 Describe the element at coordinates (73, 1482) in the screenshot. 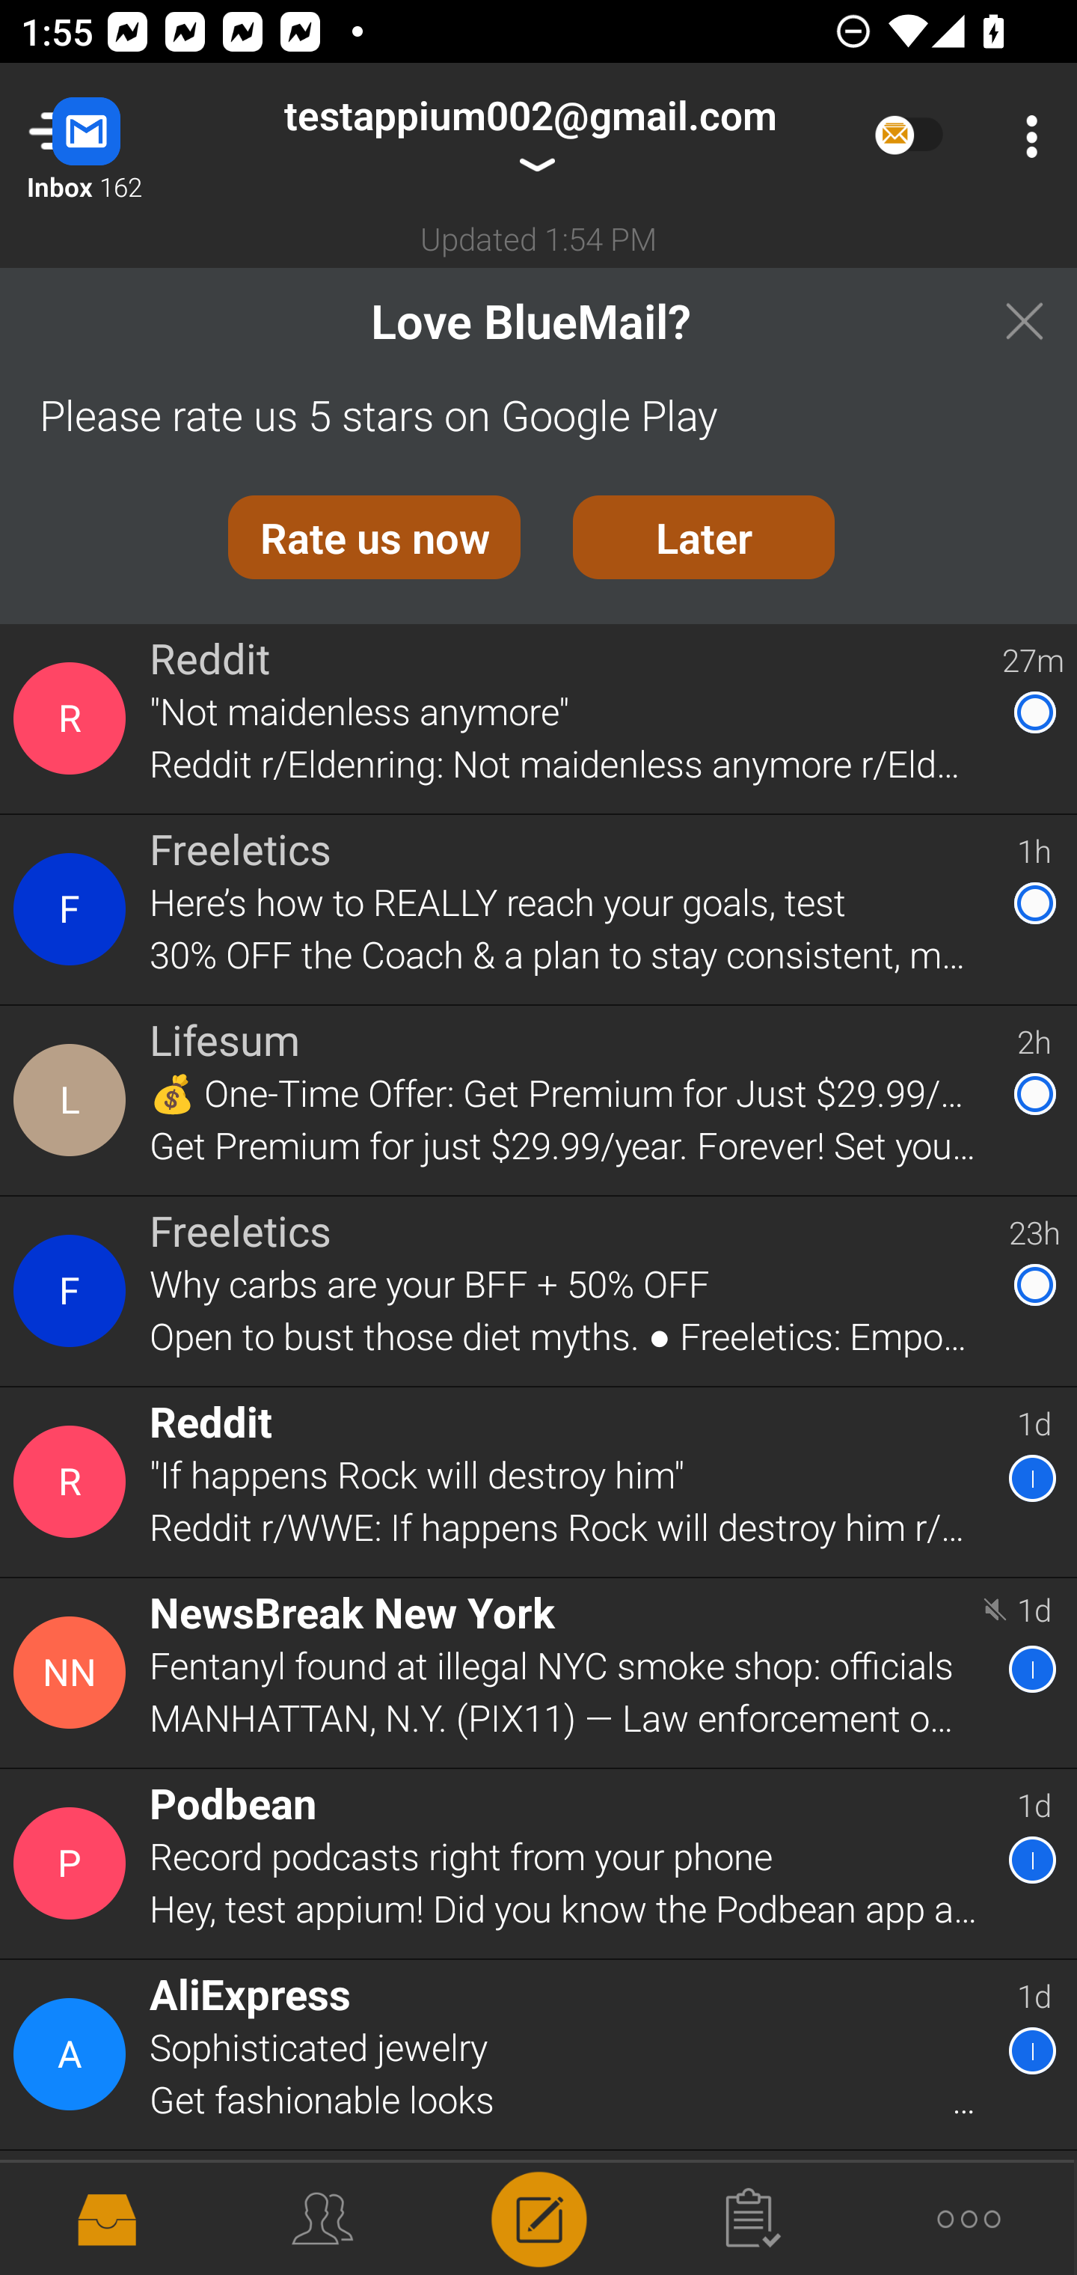

I see `Contact Details` at that location.